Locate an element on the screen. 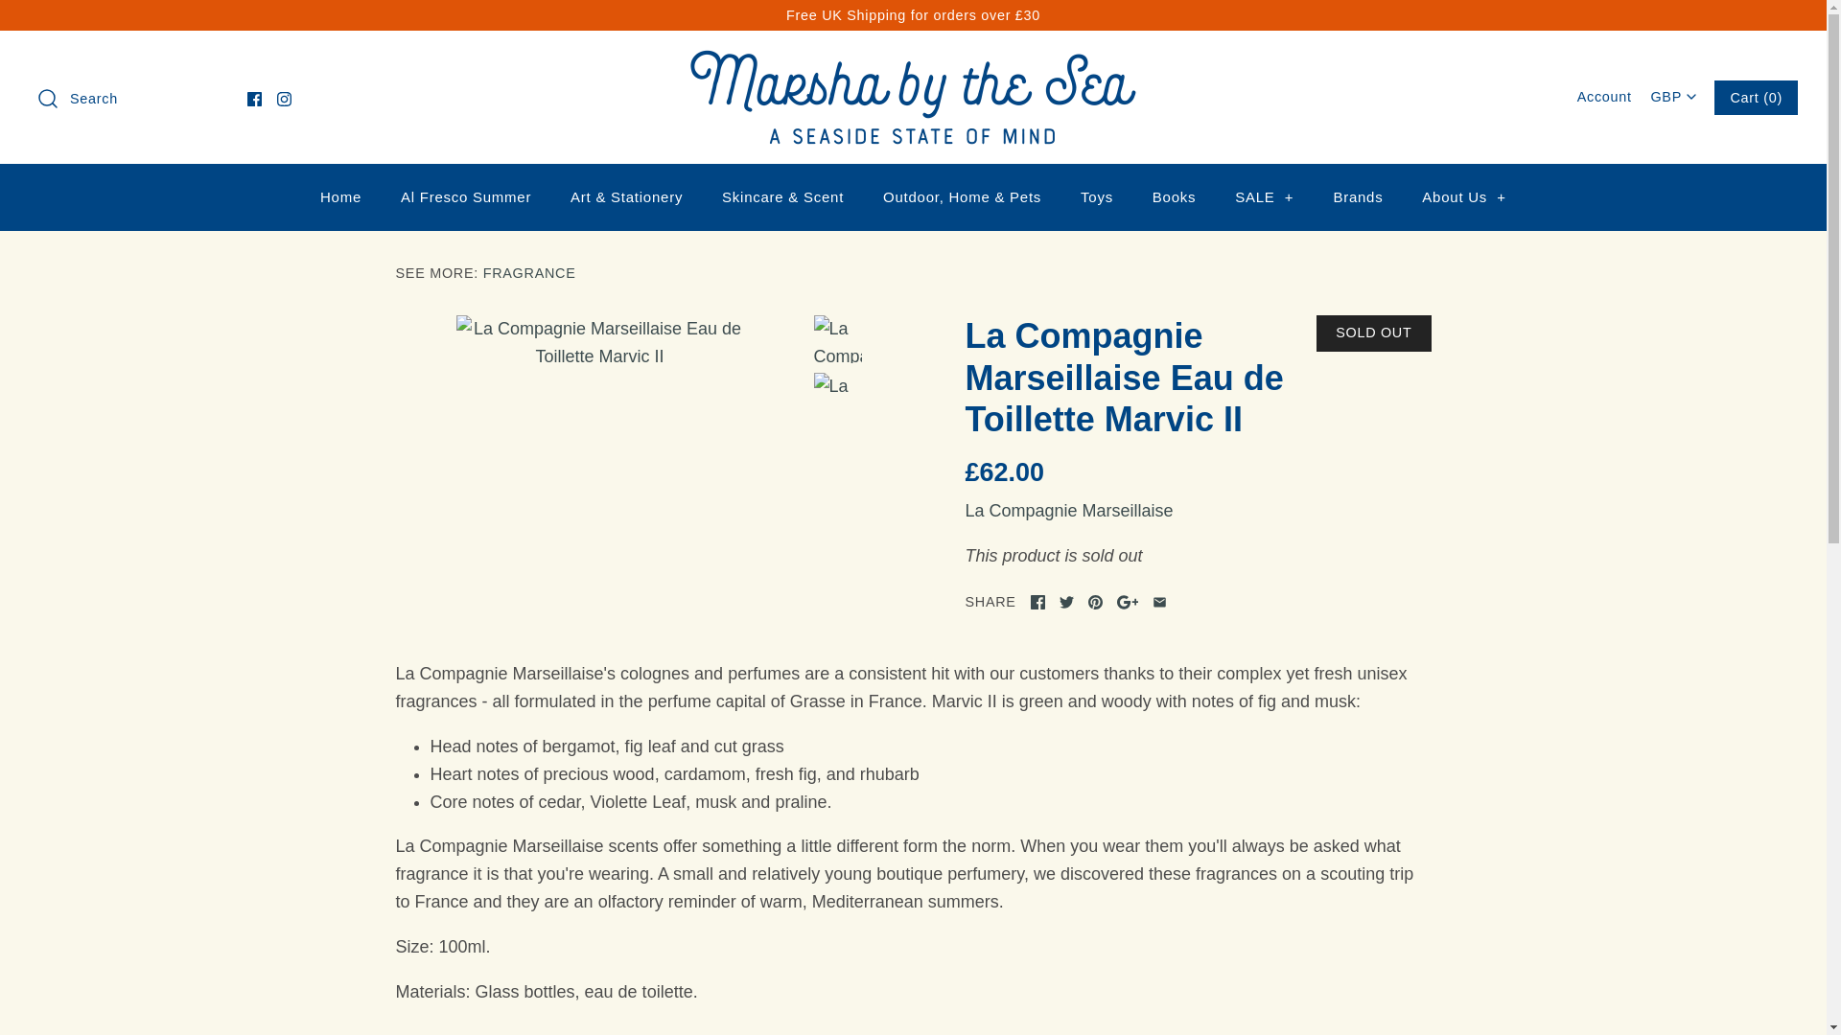 Image resolution: width=1841 pixels, height=1035 pixels. Toys is located at coordinates (1097, 197).